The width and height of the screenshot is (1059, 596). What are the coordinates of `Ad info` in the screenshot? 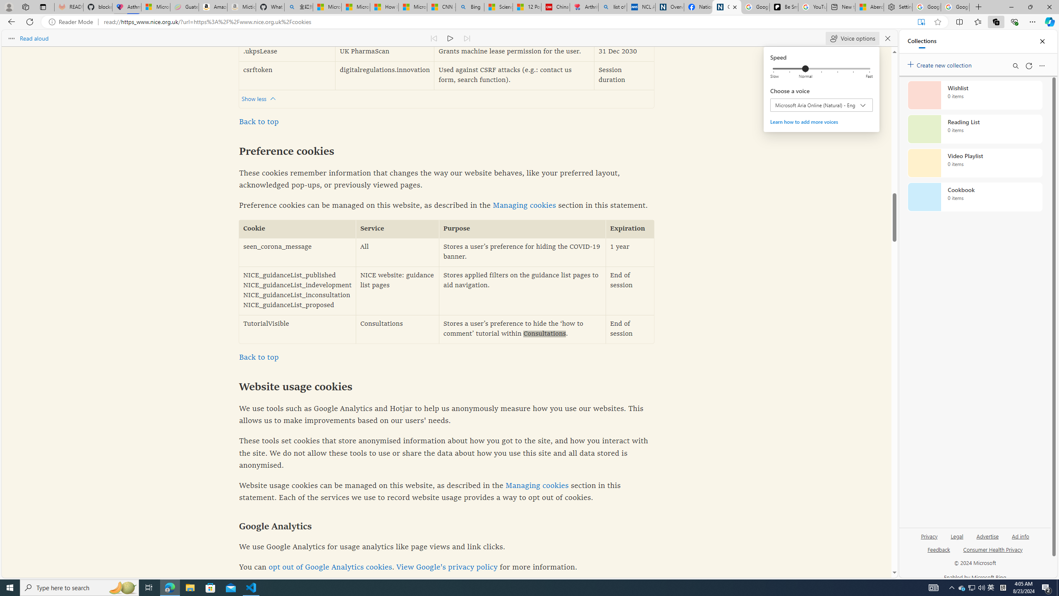 It's located at (1020, 540).